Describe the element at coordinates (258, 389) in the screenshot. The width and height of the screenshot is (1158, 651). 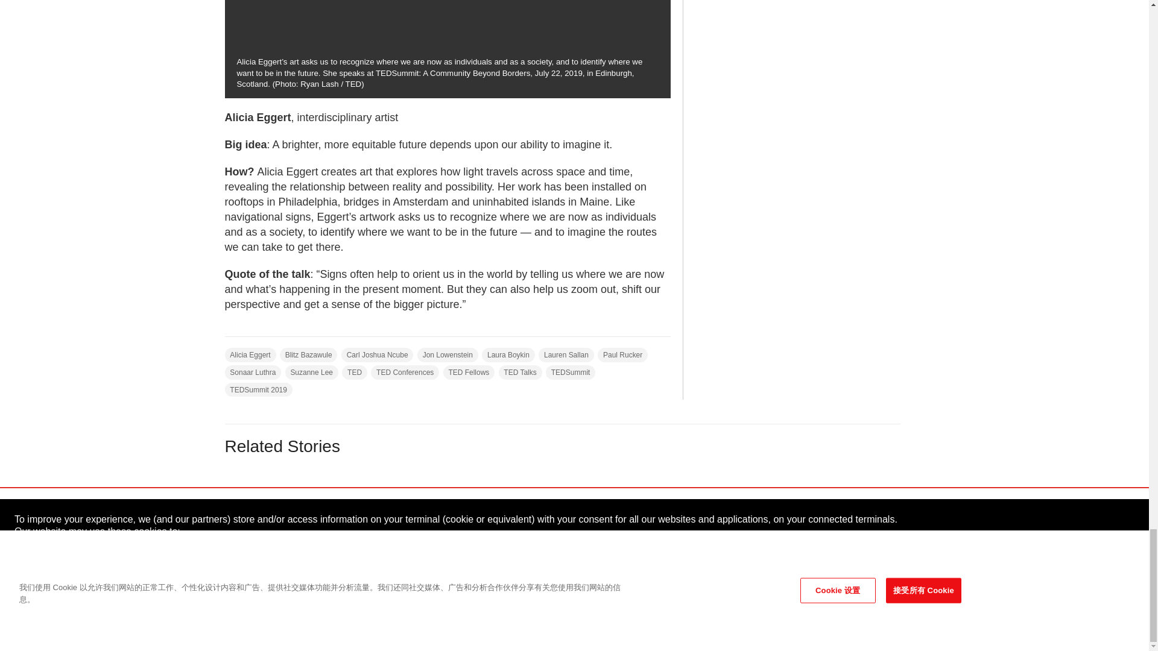
I see `TEDSummit 2019` at that location.